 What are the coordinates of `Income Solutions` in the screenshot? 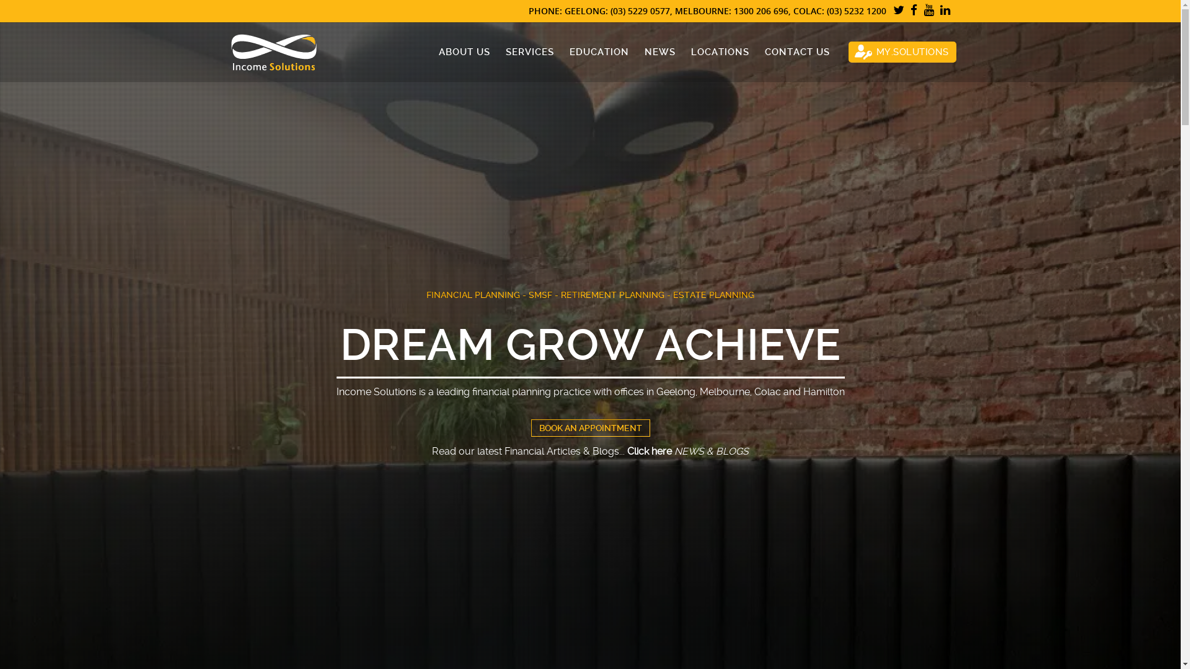 It's located at (273, 51).